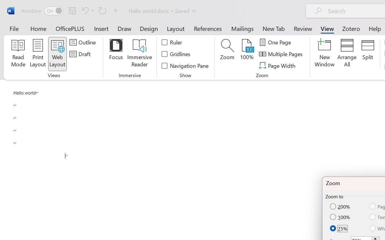 This screenshot has width=385, height=240. Describe the element at coordinates (84, 42) in the screenshot. I see `Outline` at that location.